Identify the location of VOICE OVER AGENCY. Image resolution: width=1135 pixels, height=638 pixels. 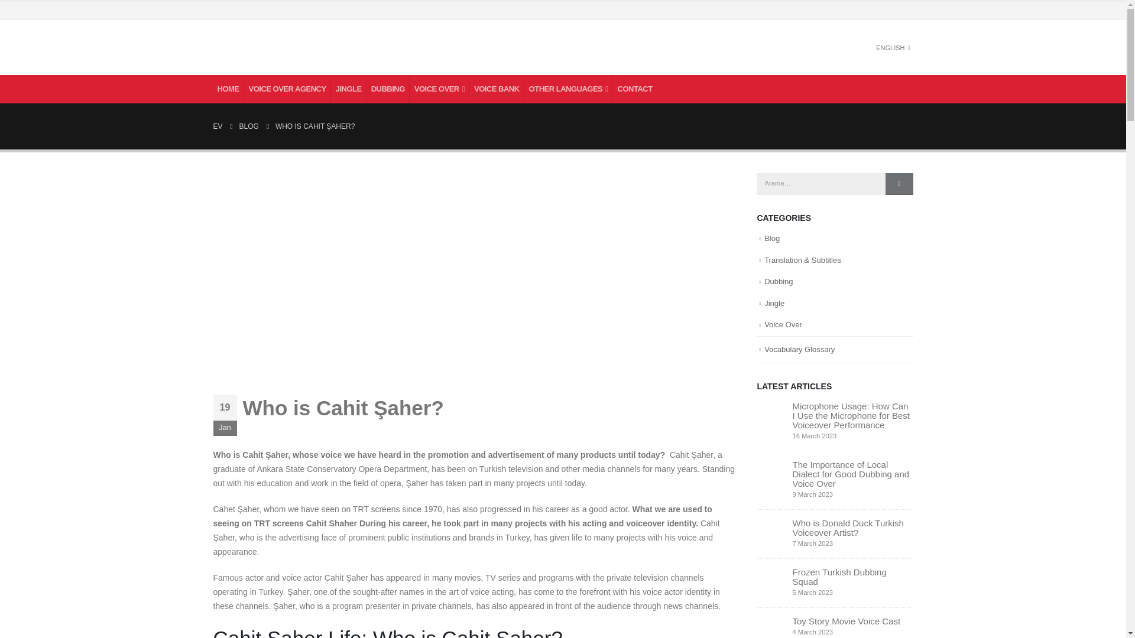
(288, 89).